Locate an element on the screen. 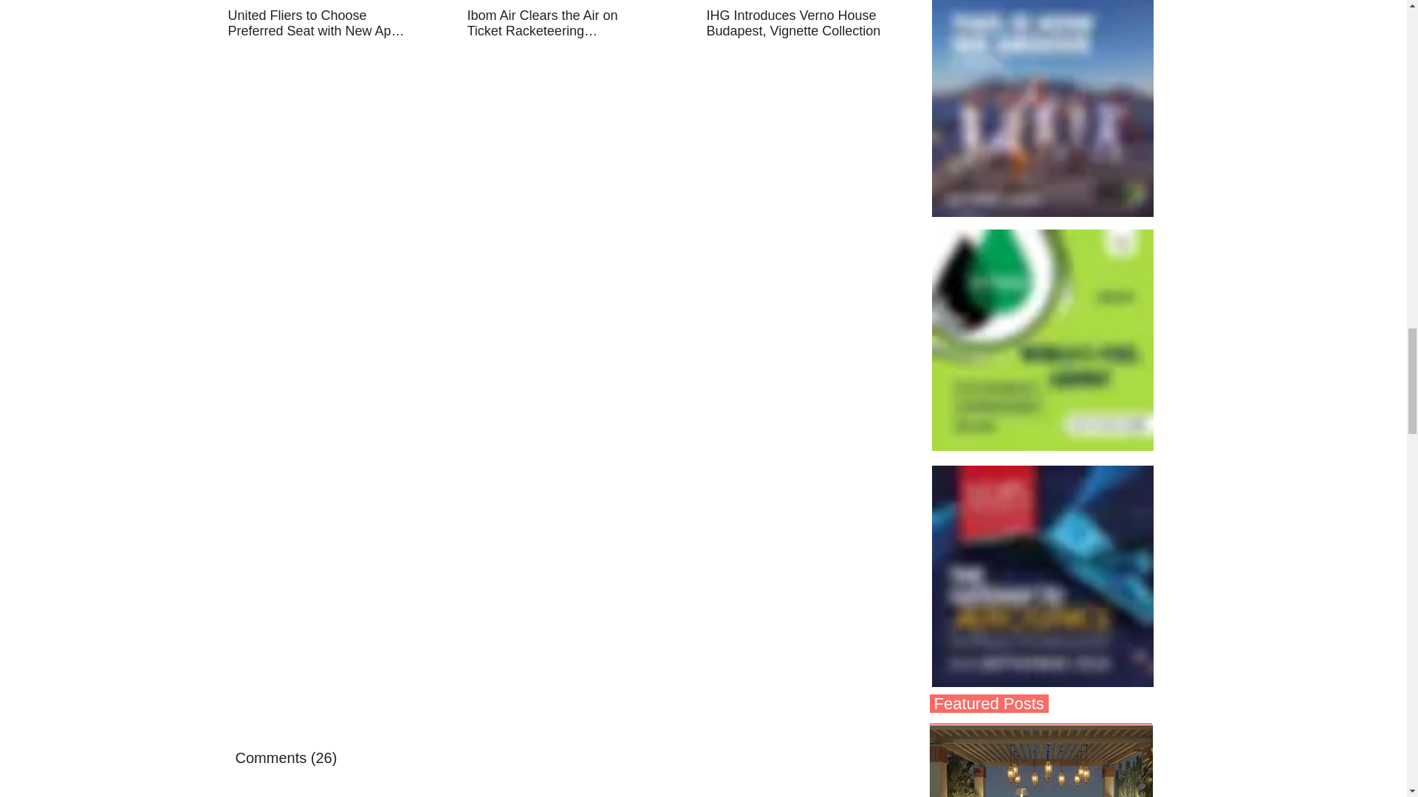 The height and width of the screenshot is (797, 1418). IHG Introduces Verno House Budapest, Vignette Collection is located at coordinates (795, 23).